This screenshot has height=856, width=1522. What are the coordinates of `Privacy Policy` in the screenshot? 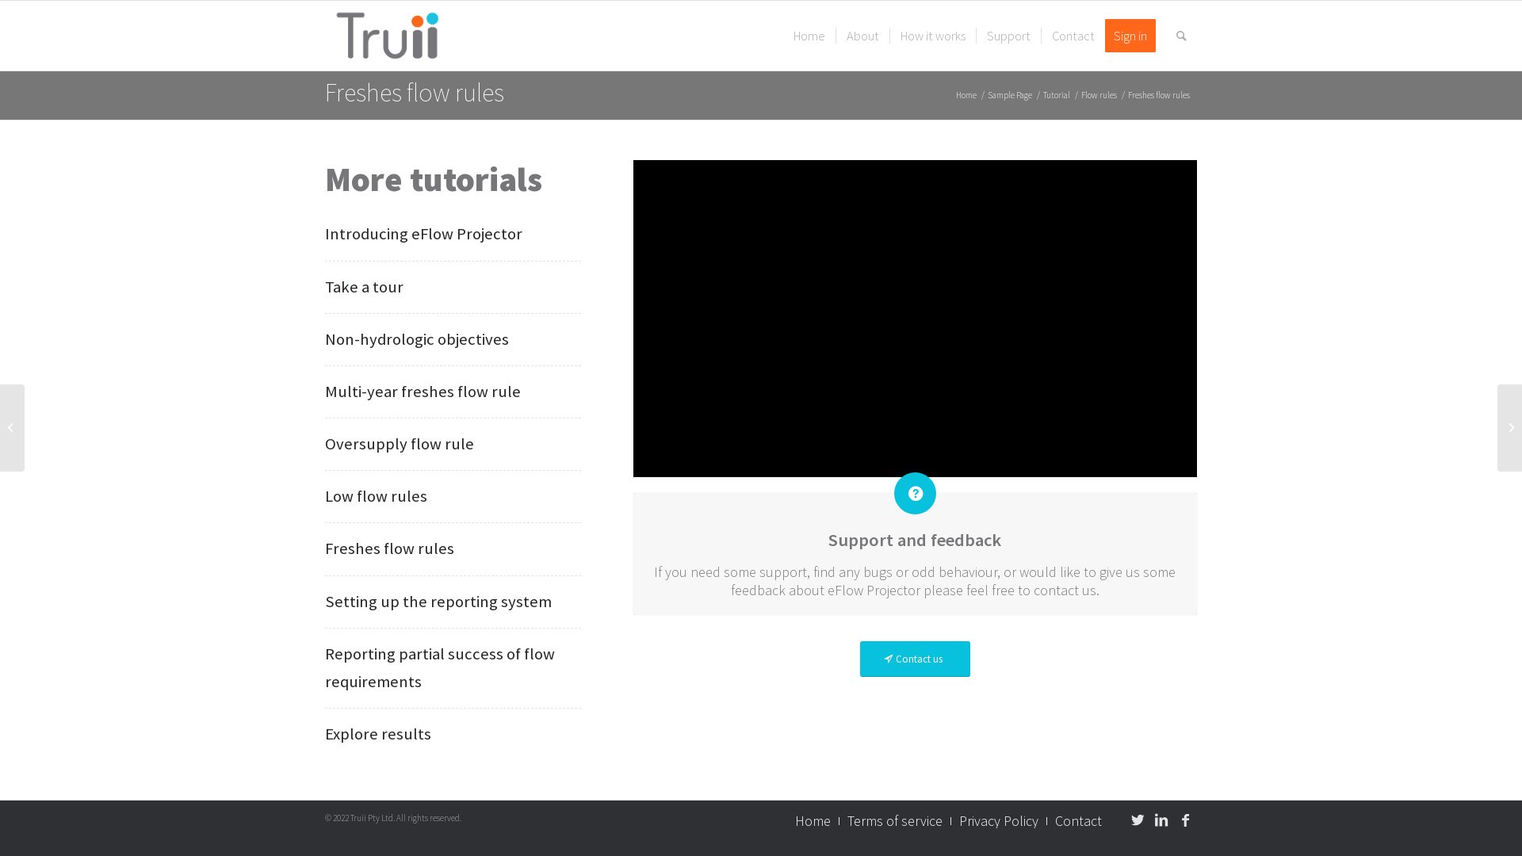 It's located at (999, 821).